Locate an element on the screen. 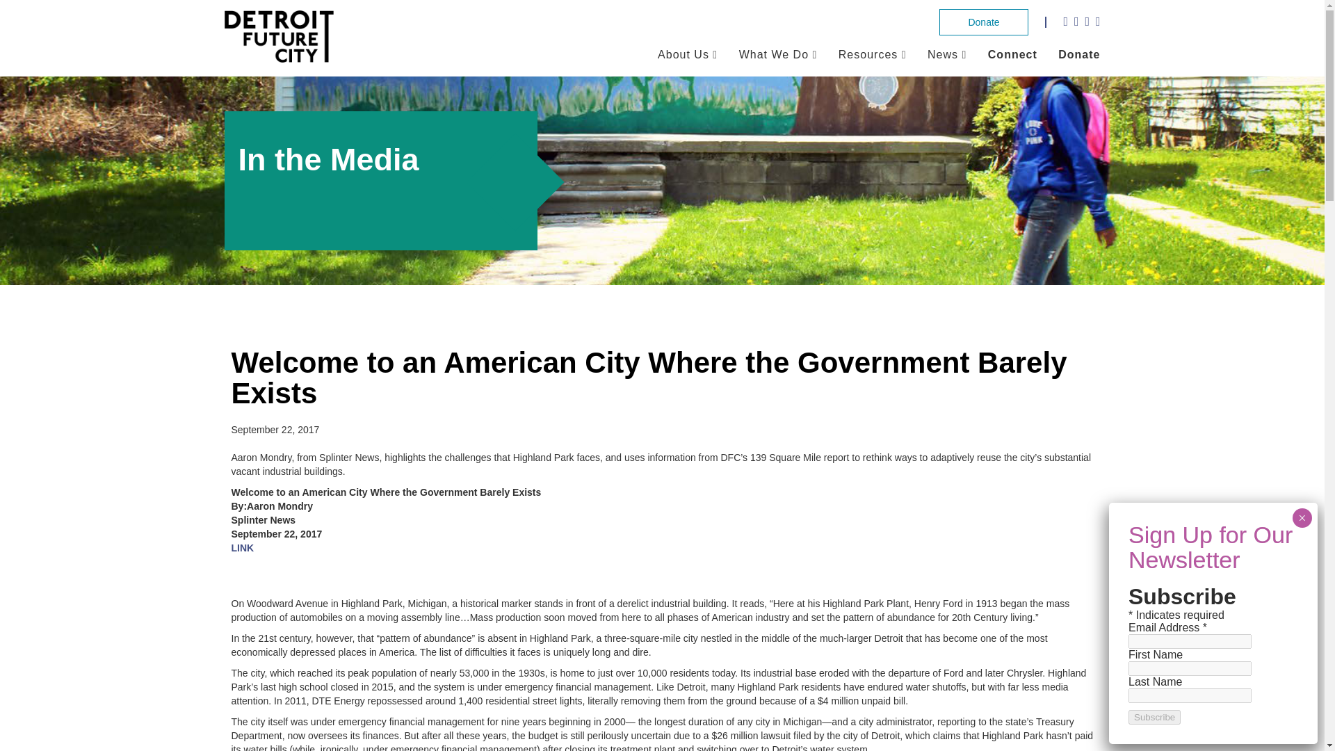  Resources is located at coordinates (868, 54).